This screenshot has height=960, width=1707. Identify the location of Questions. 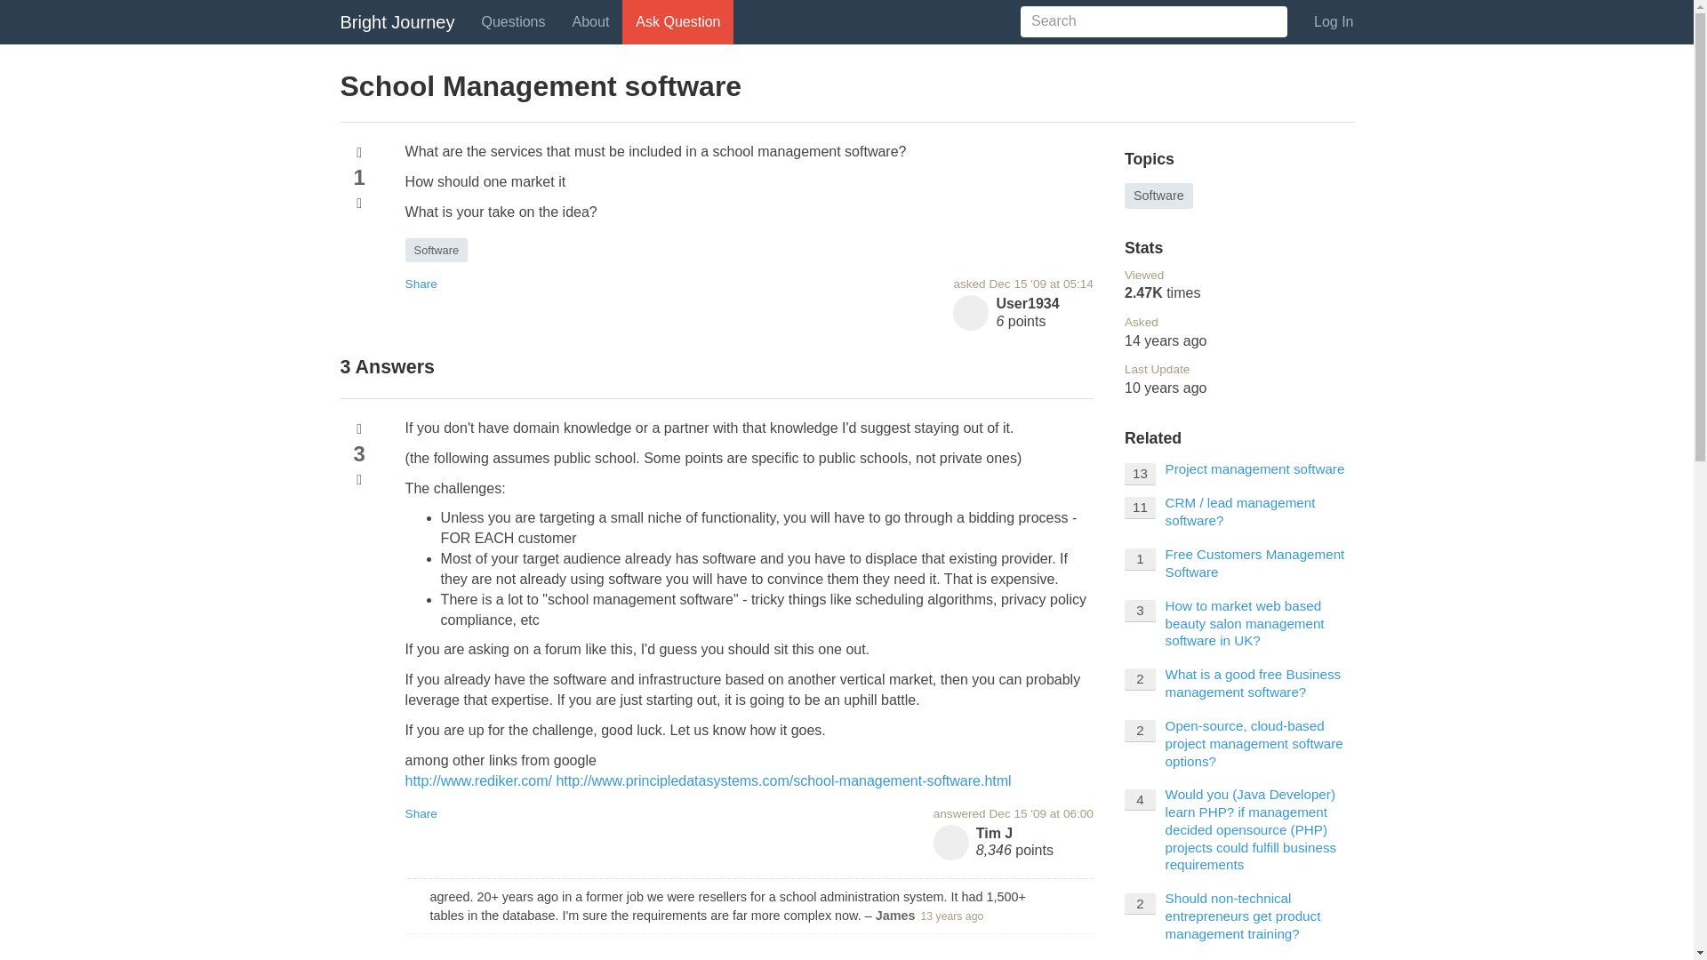
(512, 21).